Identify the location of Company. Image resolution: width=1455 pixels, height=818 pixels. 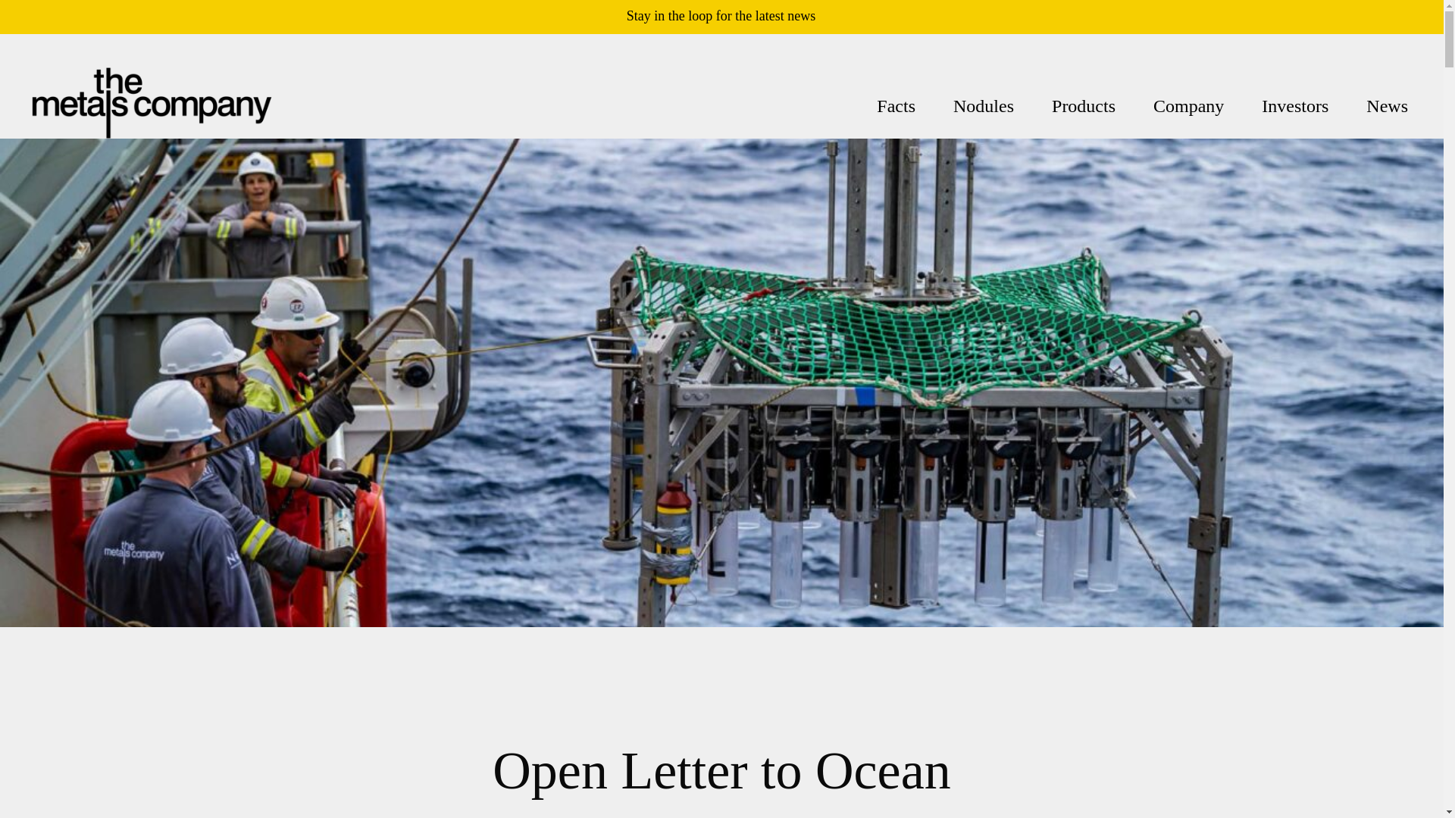
(1188, 106).